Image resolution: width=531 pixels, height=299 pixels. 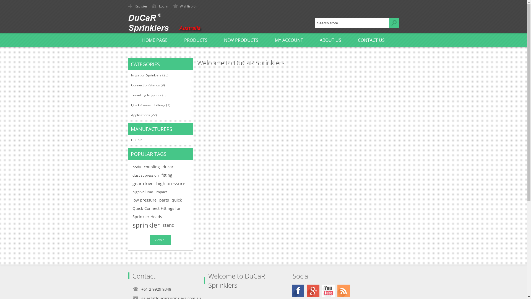 What do you see at coordinates (160, 85) in the screenshot?
I see `Connection Stands (9)` at bounding box center [160, 85].